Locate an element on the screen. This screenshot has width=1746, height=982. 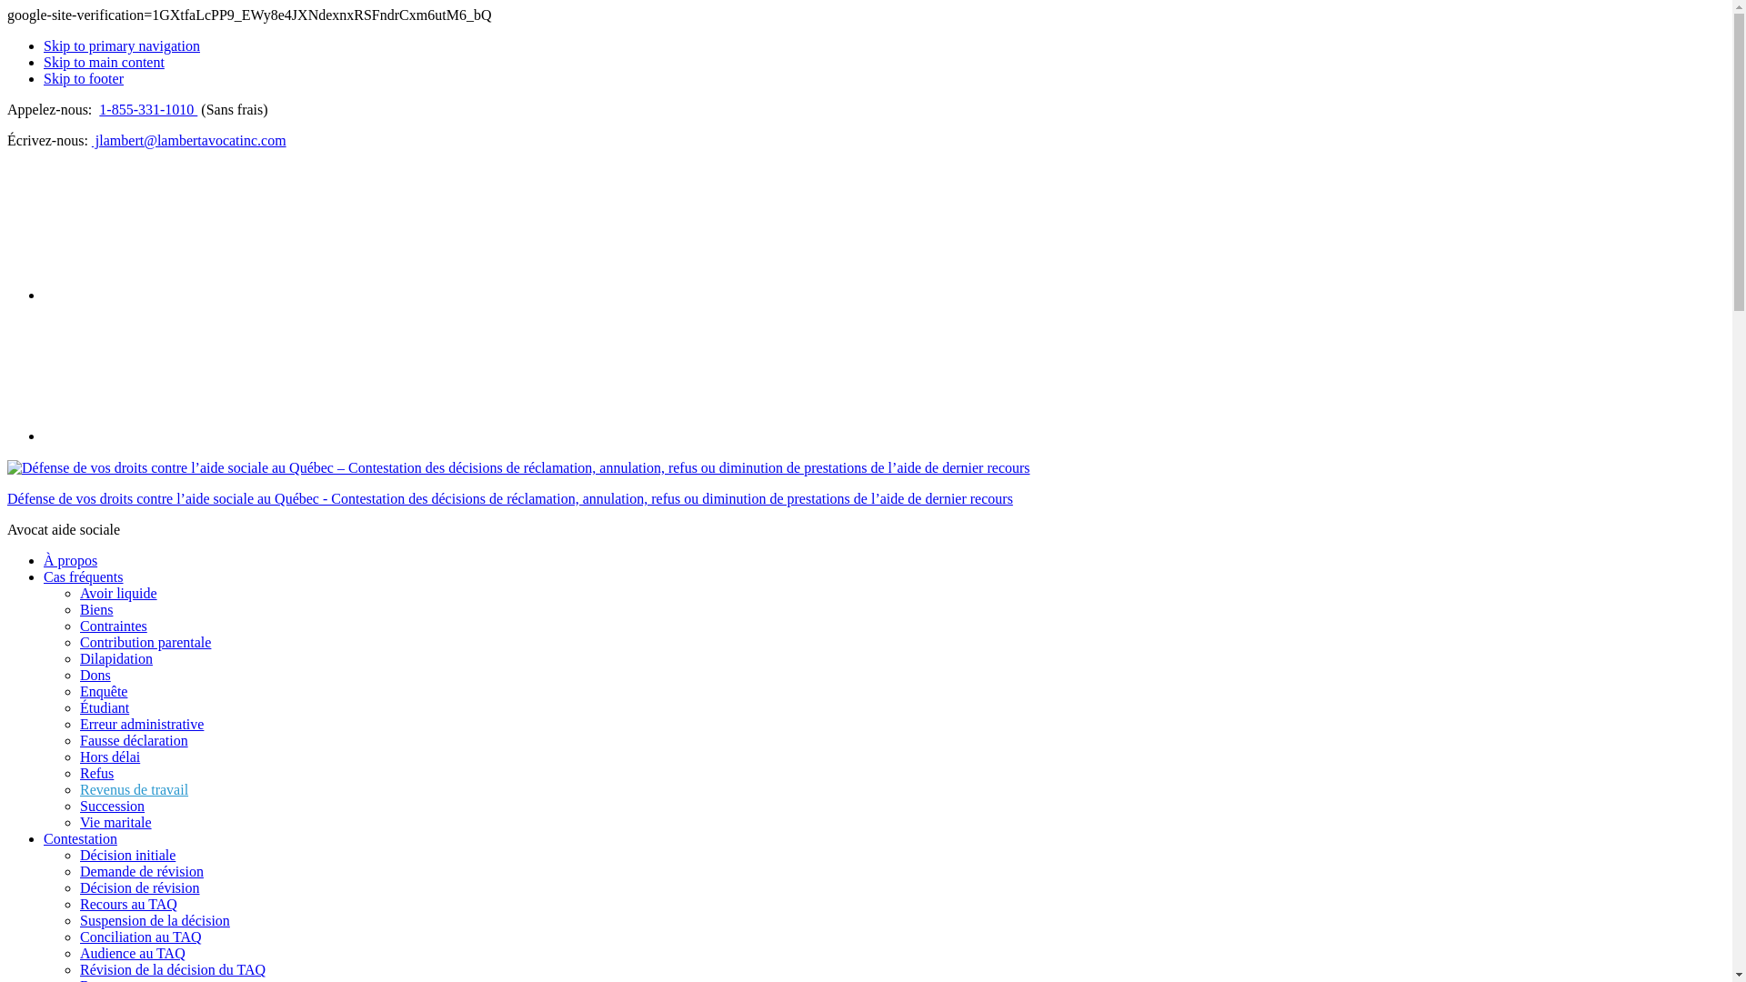
Biens is located at coordinates (96, 609).